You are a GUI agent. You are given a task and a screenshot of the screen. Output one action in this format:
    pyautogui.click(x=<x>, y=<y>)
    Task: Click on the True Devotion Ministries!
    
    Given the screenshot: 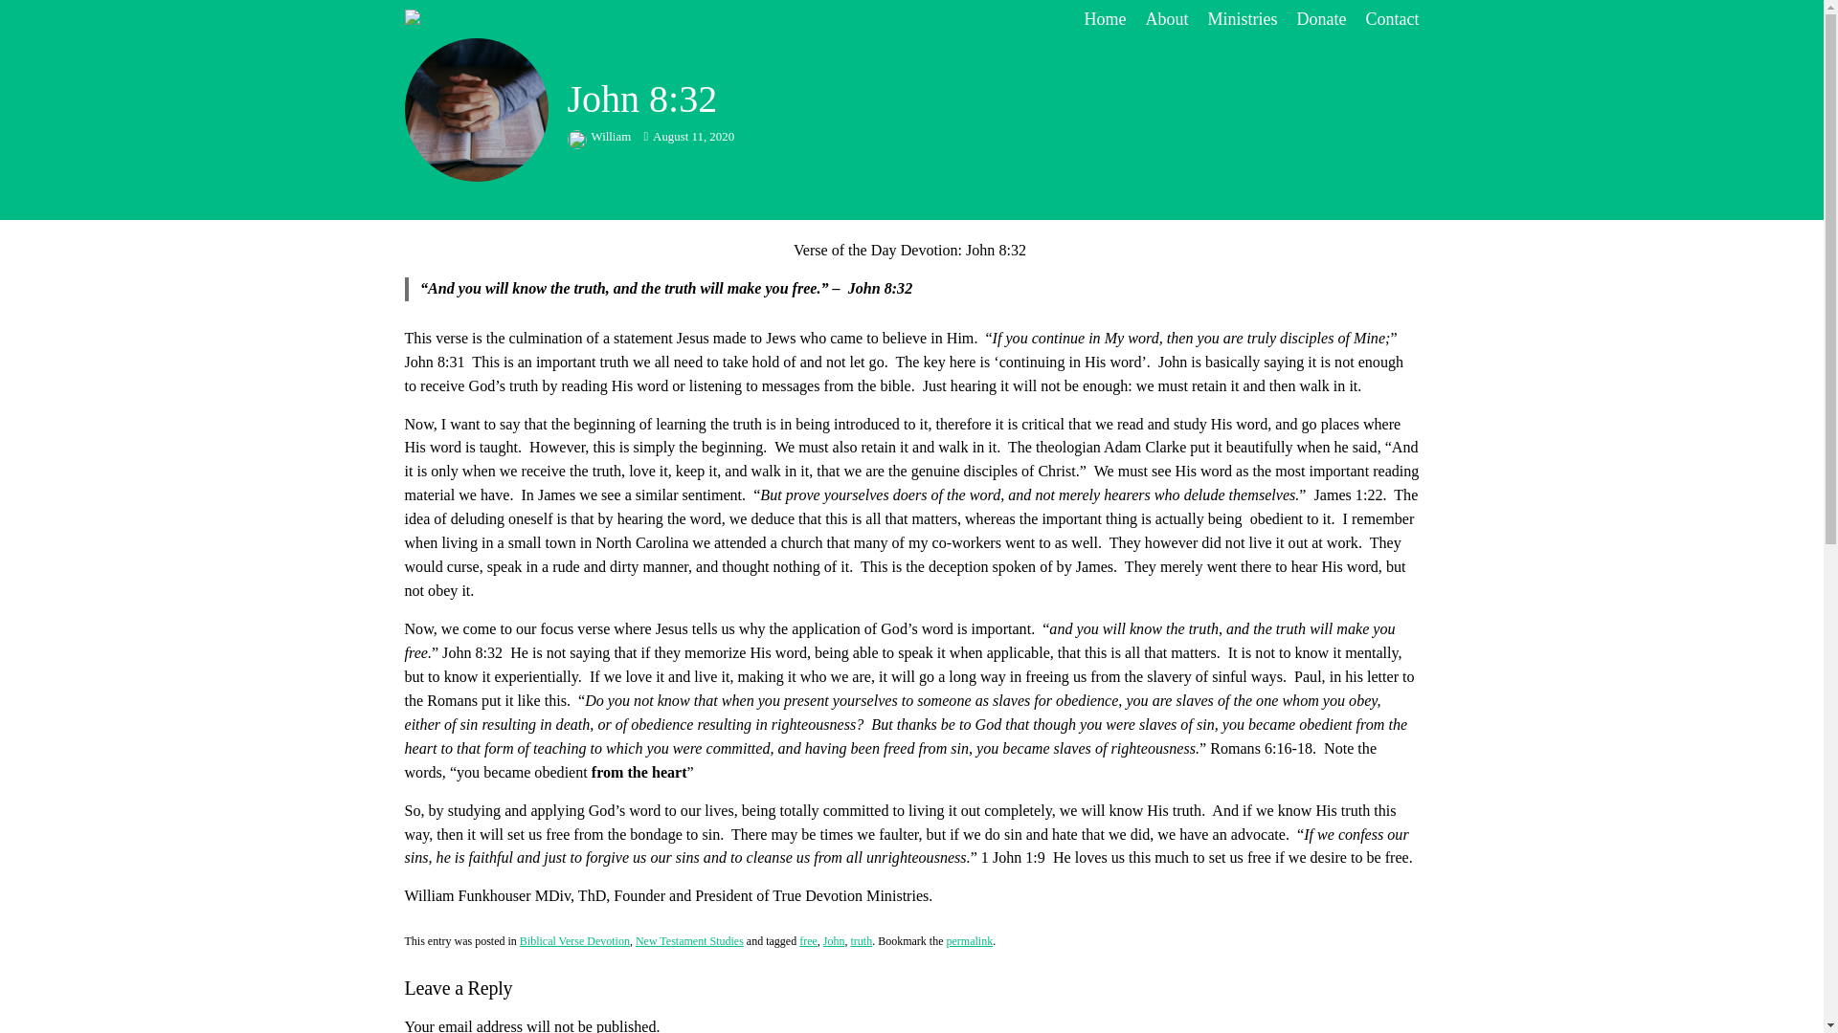 What is the action you would take?
    pyautogui.click(x=534, y=19)
    